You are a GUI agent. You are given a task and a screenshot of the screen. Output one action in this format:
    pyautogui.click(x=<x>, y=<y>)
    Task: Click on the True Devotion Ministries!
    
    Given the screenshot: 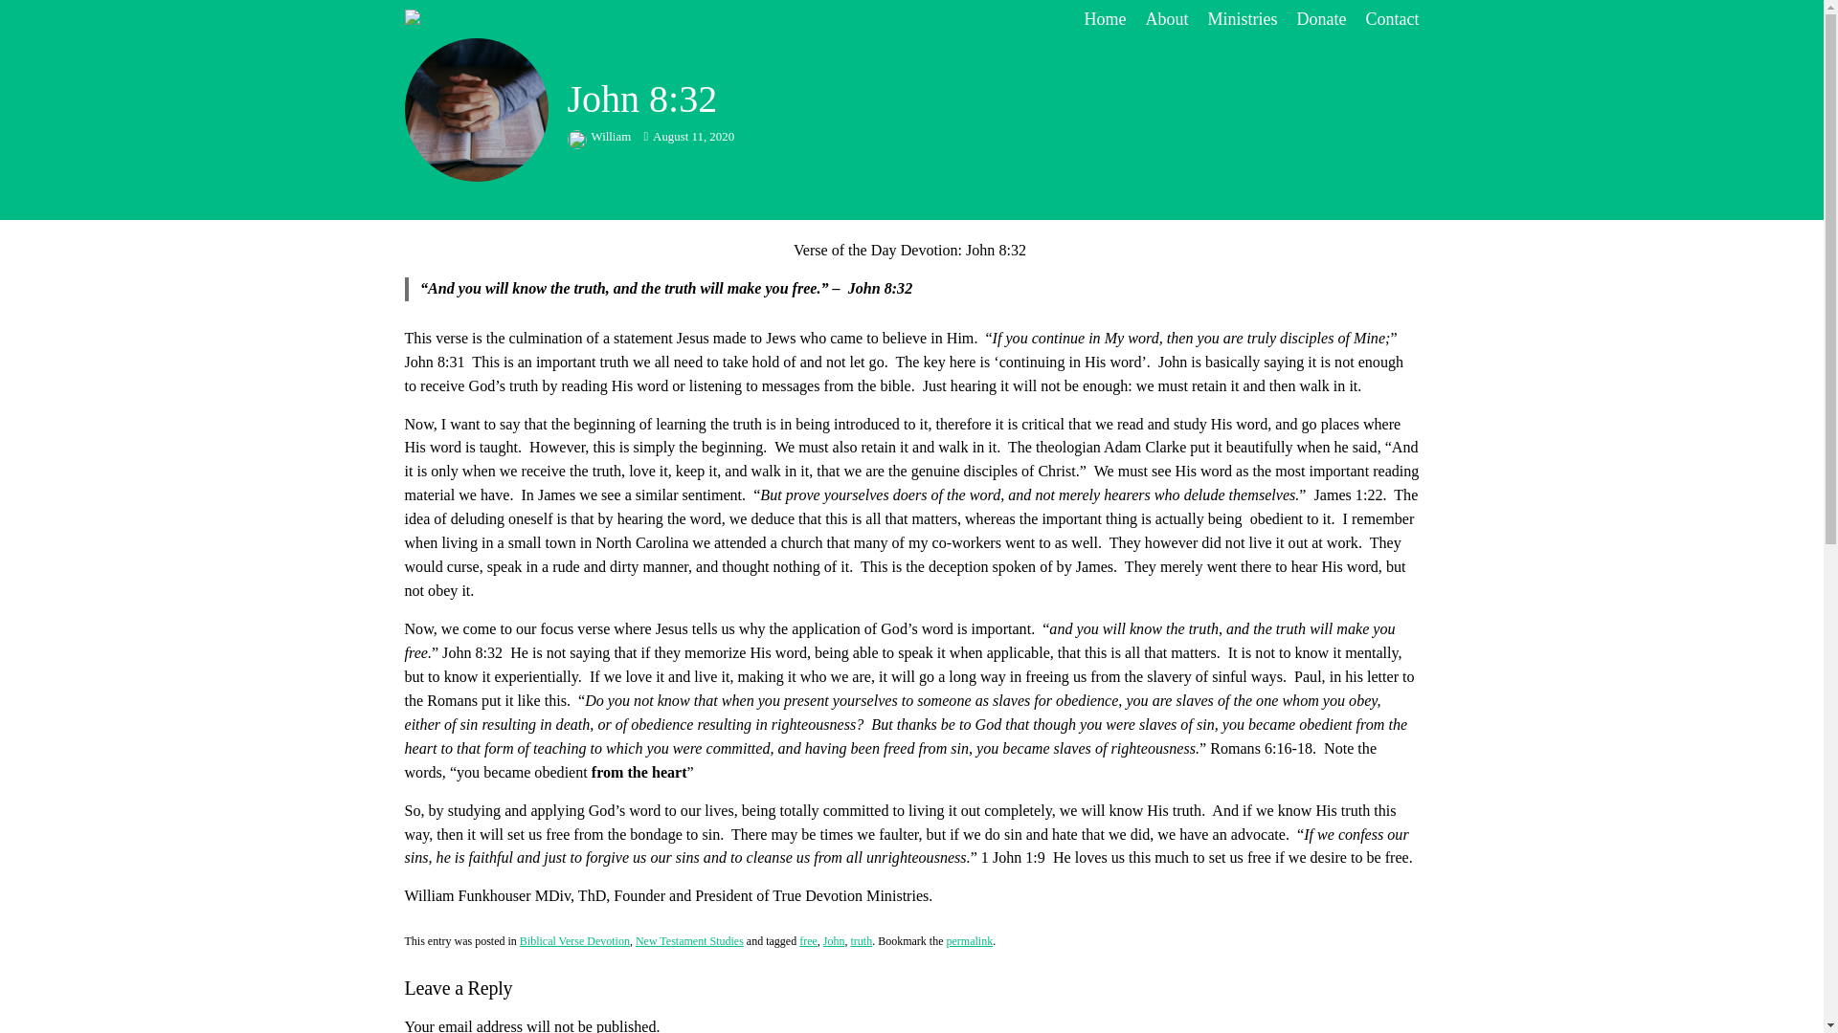 What is the action you would take?
    pyautogui.click(x=534, y=19)
    